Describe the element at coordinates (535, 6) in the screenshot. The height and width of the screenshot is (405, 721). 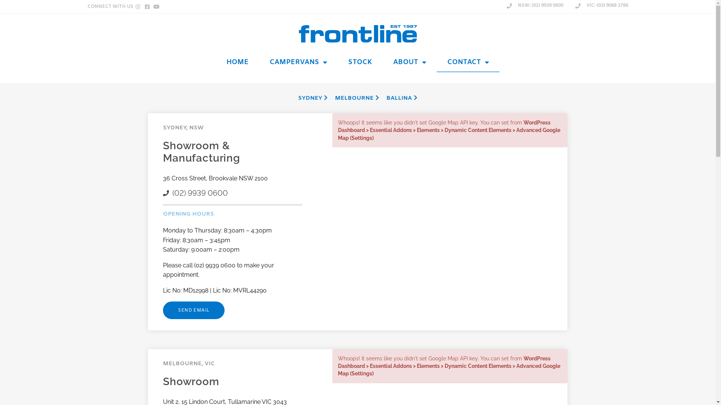
I see `NSW: (02) 9939 0600` at that location.